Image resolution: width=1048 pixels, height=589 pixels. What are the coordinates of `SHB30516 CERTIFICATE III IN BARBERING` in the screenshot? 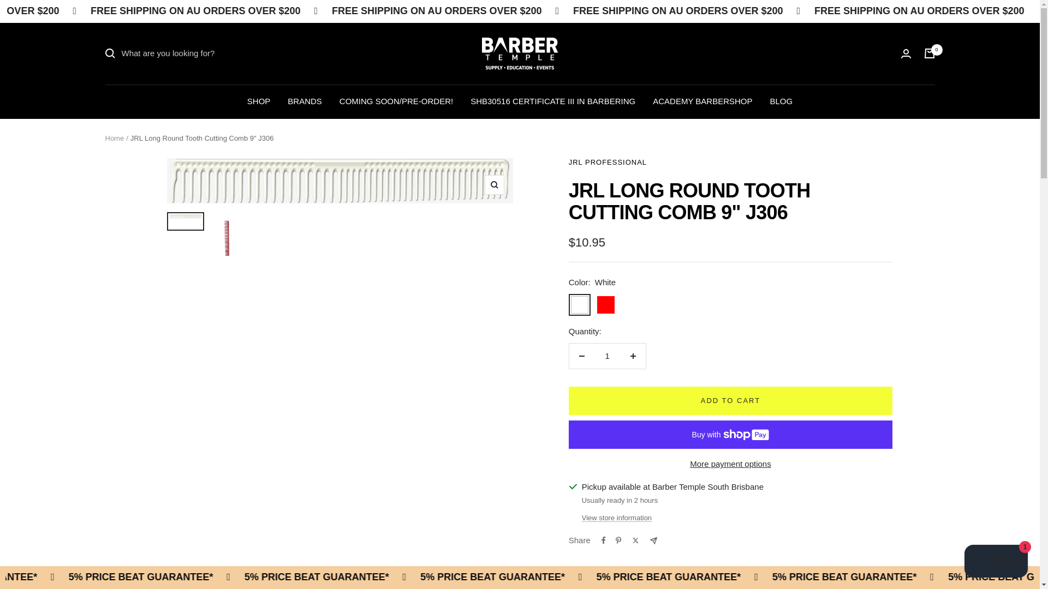 It's located at (552, 101).